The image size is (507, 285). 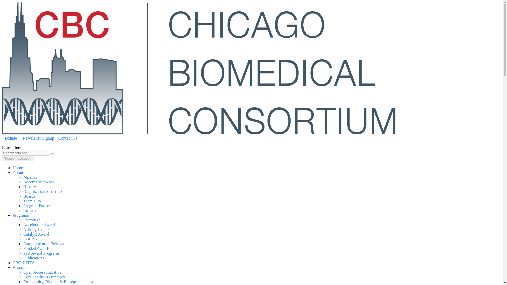 What do you see at coordinates (43, 192) in the screenshot?
I see `Organization Structure` at bounding box center [43, 192].